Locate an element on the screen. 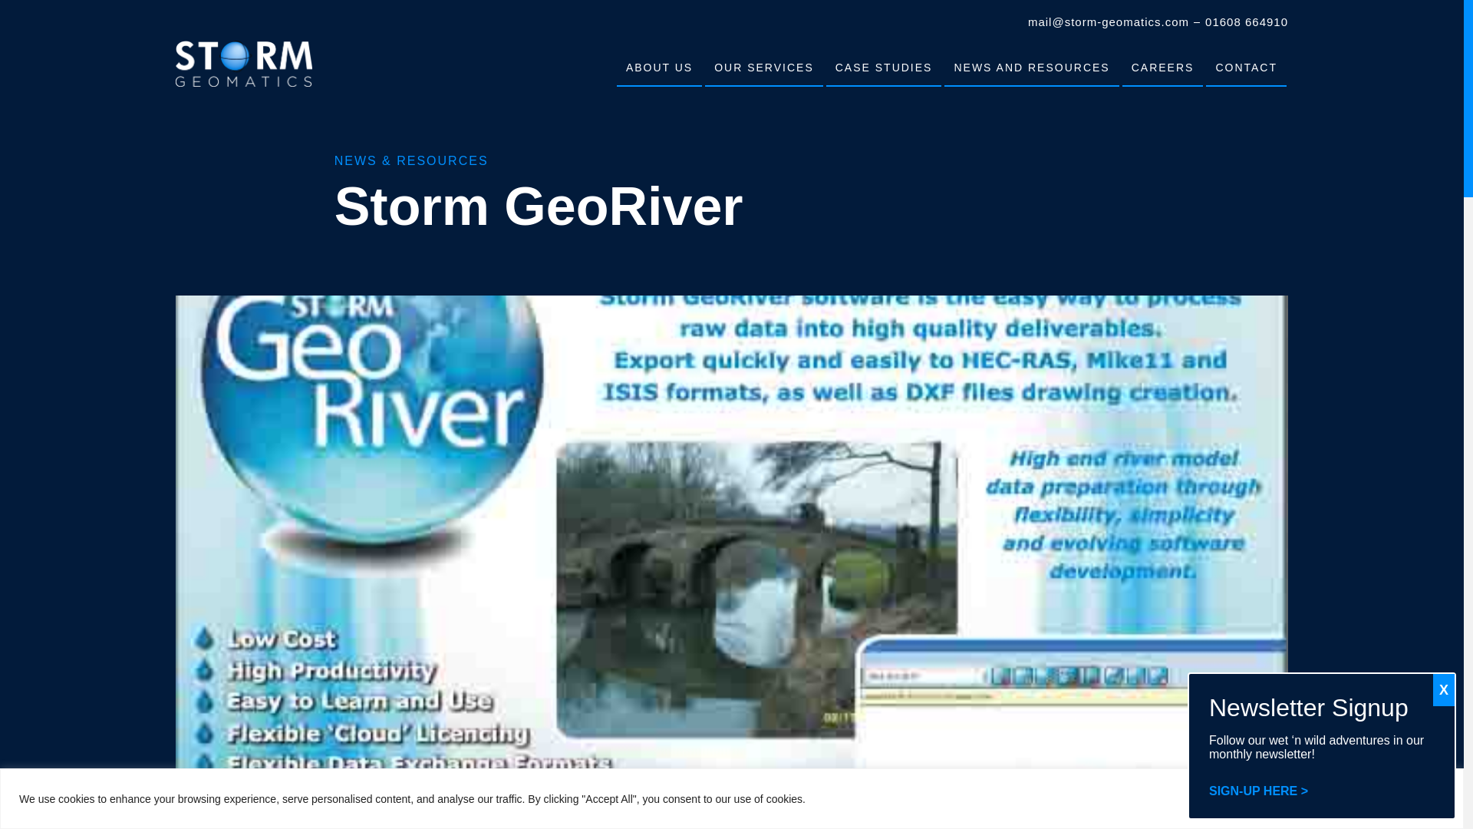 The image size is (1473, 829). Accept All is located at coordinates (1399, 798).